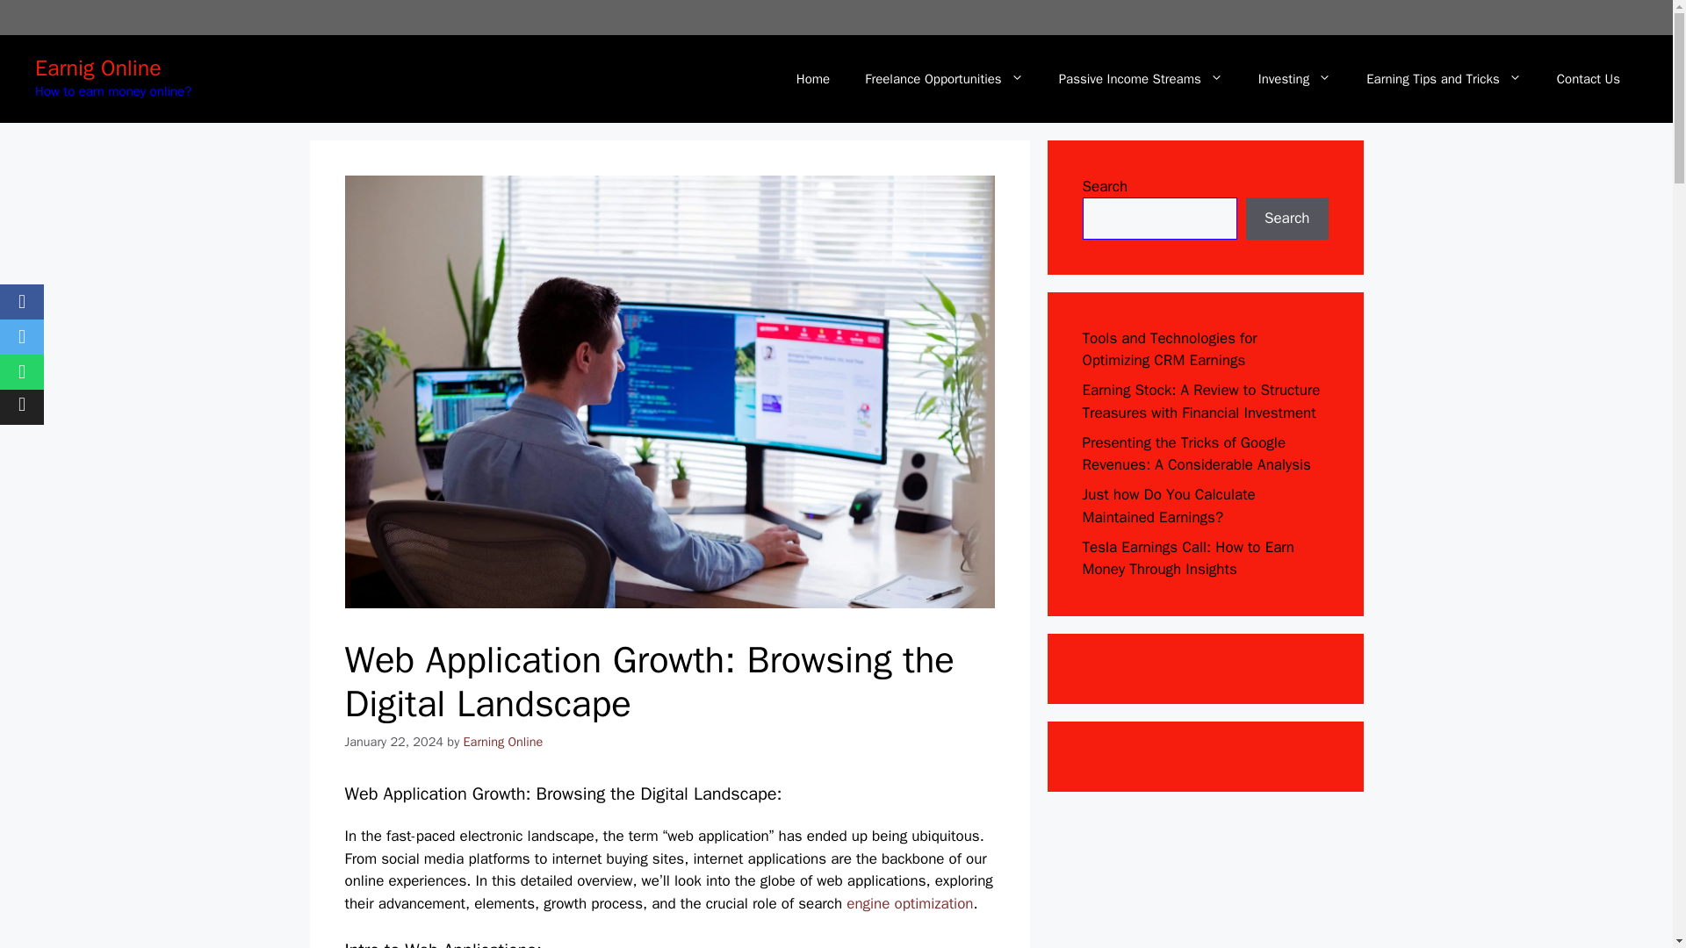 The width and height of the screenshot is (1686, 948). I want to click on Earning Online, so click(503, 741).